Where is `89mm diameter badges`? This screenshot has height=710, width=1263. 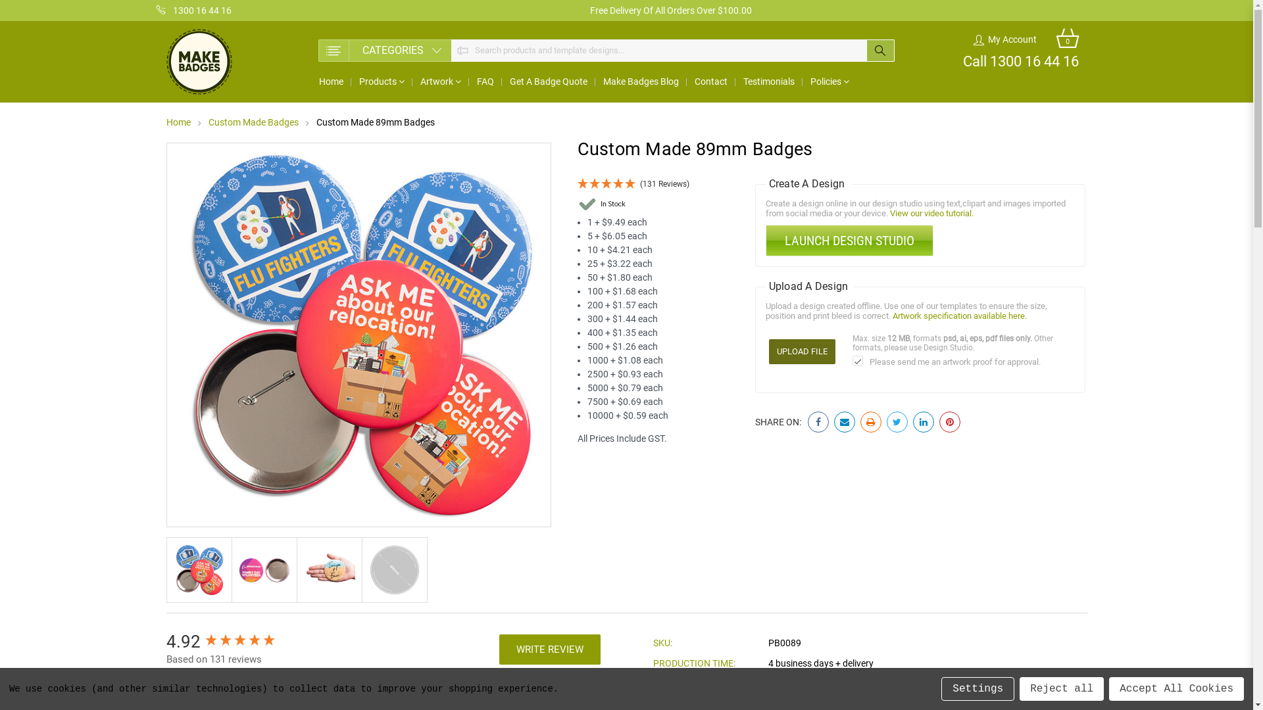 89mm diameter badges is located at coordinates (330, 570).